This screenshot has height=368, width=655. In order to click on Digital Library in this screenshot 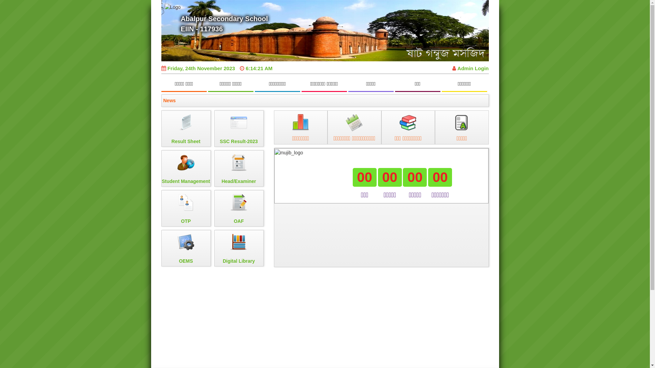, I will do `click(239, 248)`.